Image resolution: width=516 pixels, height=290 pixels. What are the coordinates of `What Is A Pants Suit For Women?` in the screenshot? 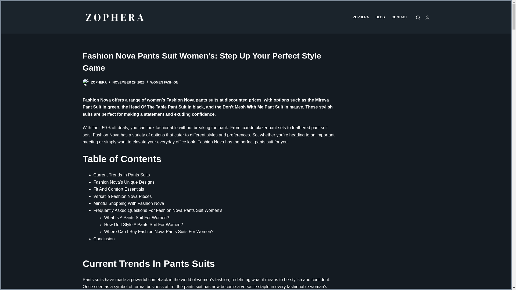 It's located at (137, 218).